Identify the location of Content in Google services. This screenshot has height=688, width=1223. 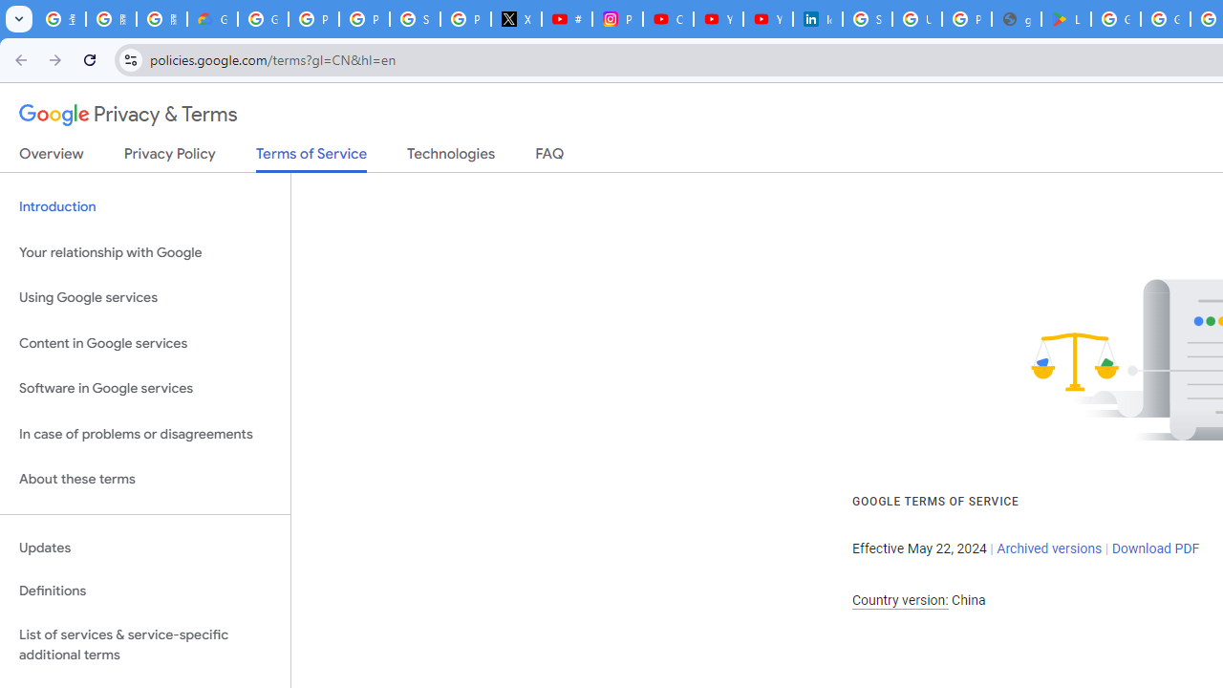
(145, 342).